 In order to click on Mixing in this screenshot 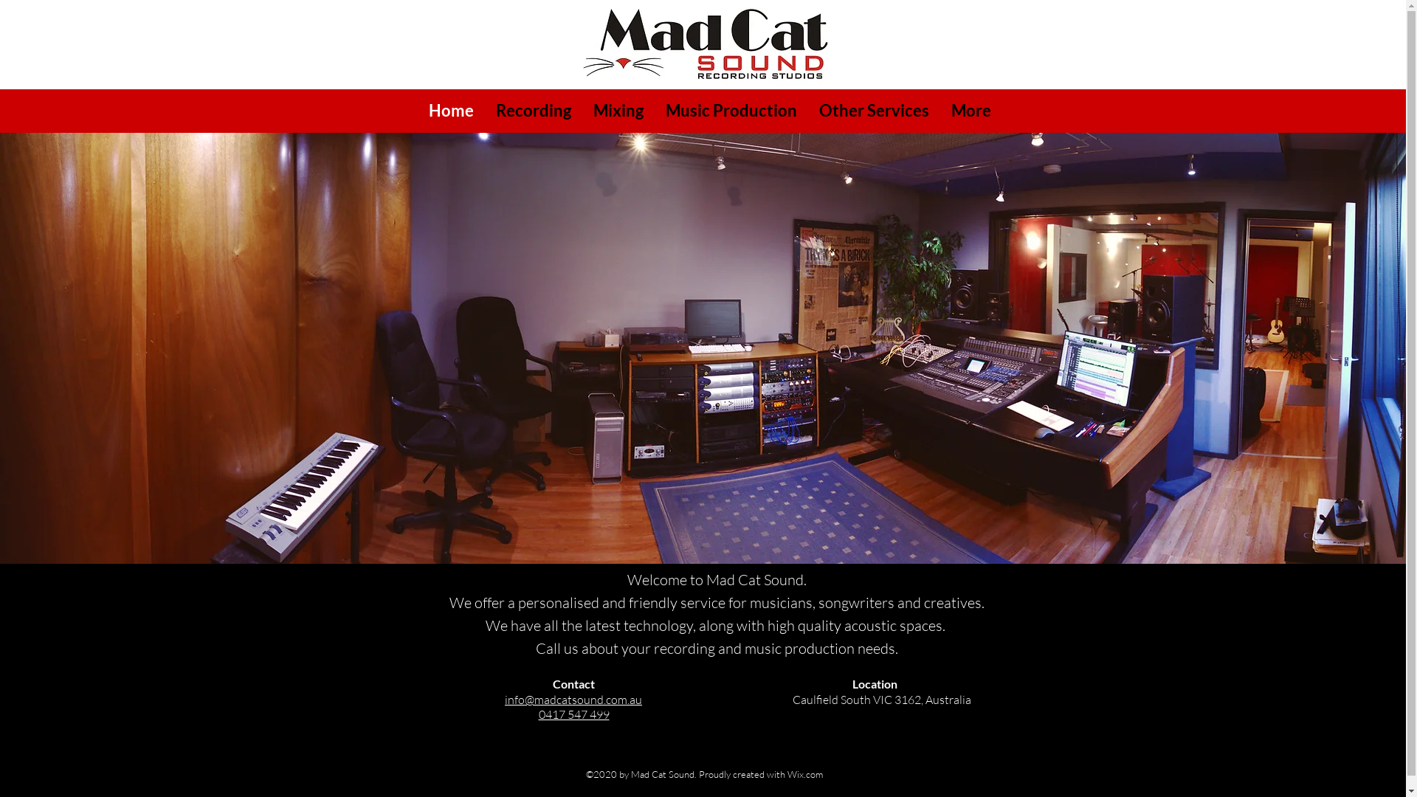, I will do `click(618, 111)`.